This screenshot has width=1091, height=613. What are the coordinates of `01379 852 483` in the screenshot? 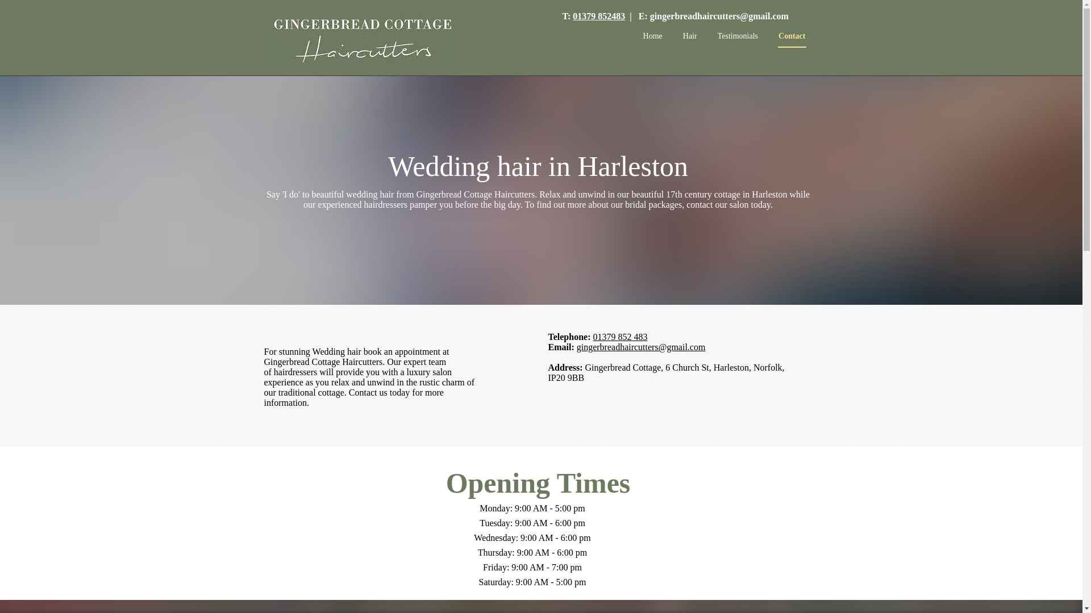 It's located at (619, 337).